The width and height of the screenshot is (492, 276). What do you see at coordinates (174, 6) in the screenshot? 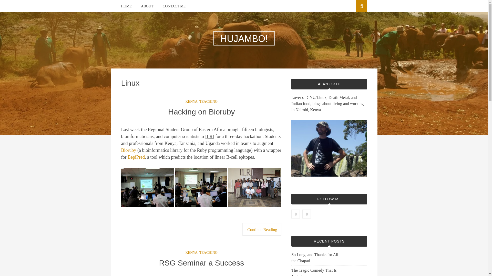
I see `CONTACT ME` at bounding box center [174, 6].